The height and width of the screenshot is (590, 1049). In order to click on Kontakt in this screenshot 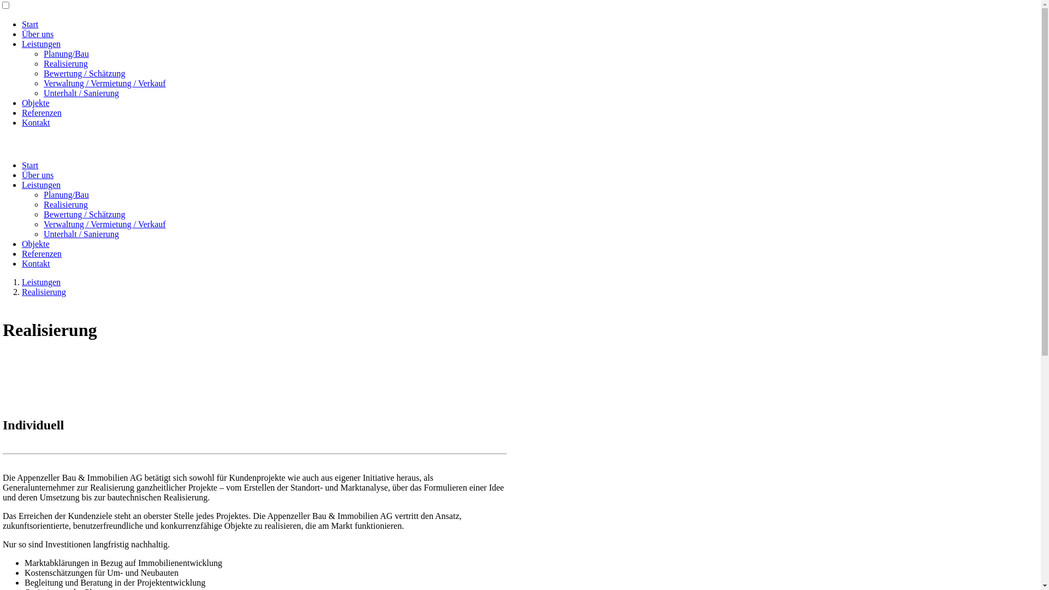, I will do `click(36, 122)`.